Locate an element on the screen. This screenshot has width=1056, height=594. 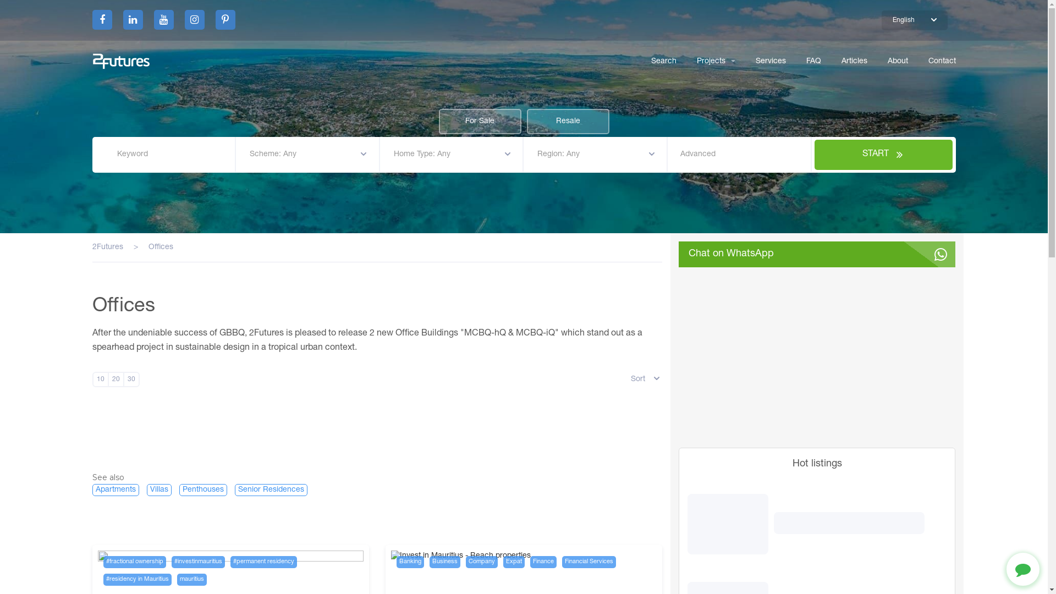
START is located at coordinates (884, 155).